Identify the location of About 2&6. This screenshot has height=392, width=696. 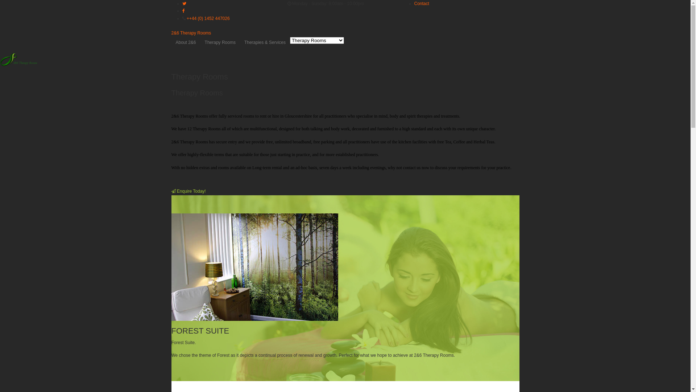
(186, 42).